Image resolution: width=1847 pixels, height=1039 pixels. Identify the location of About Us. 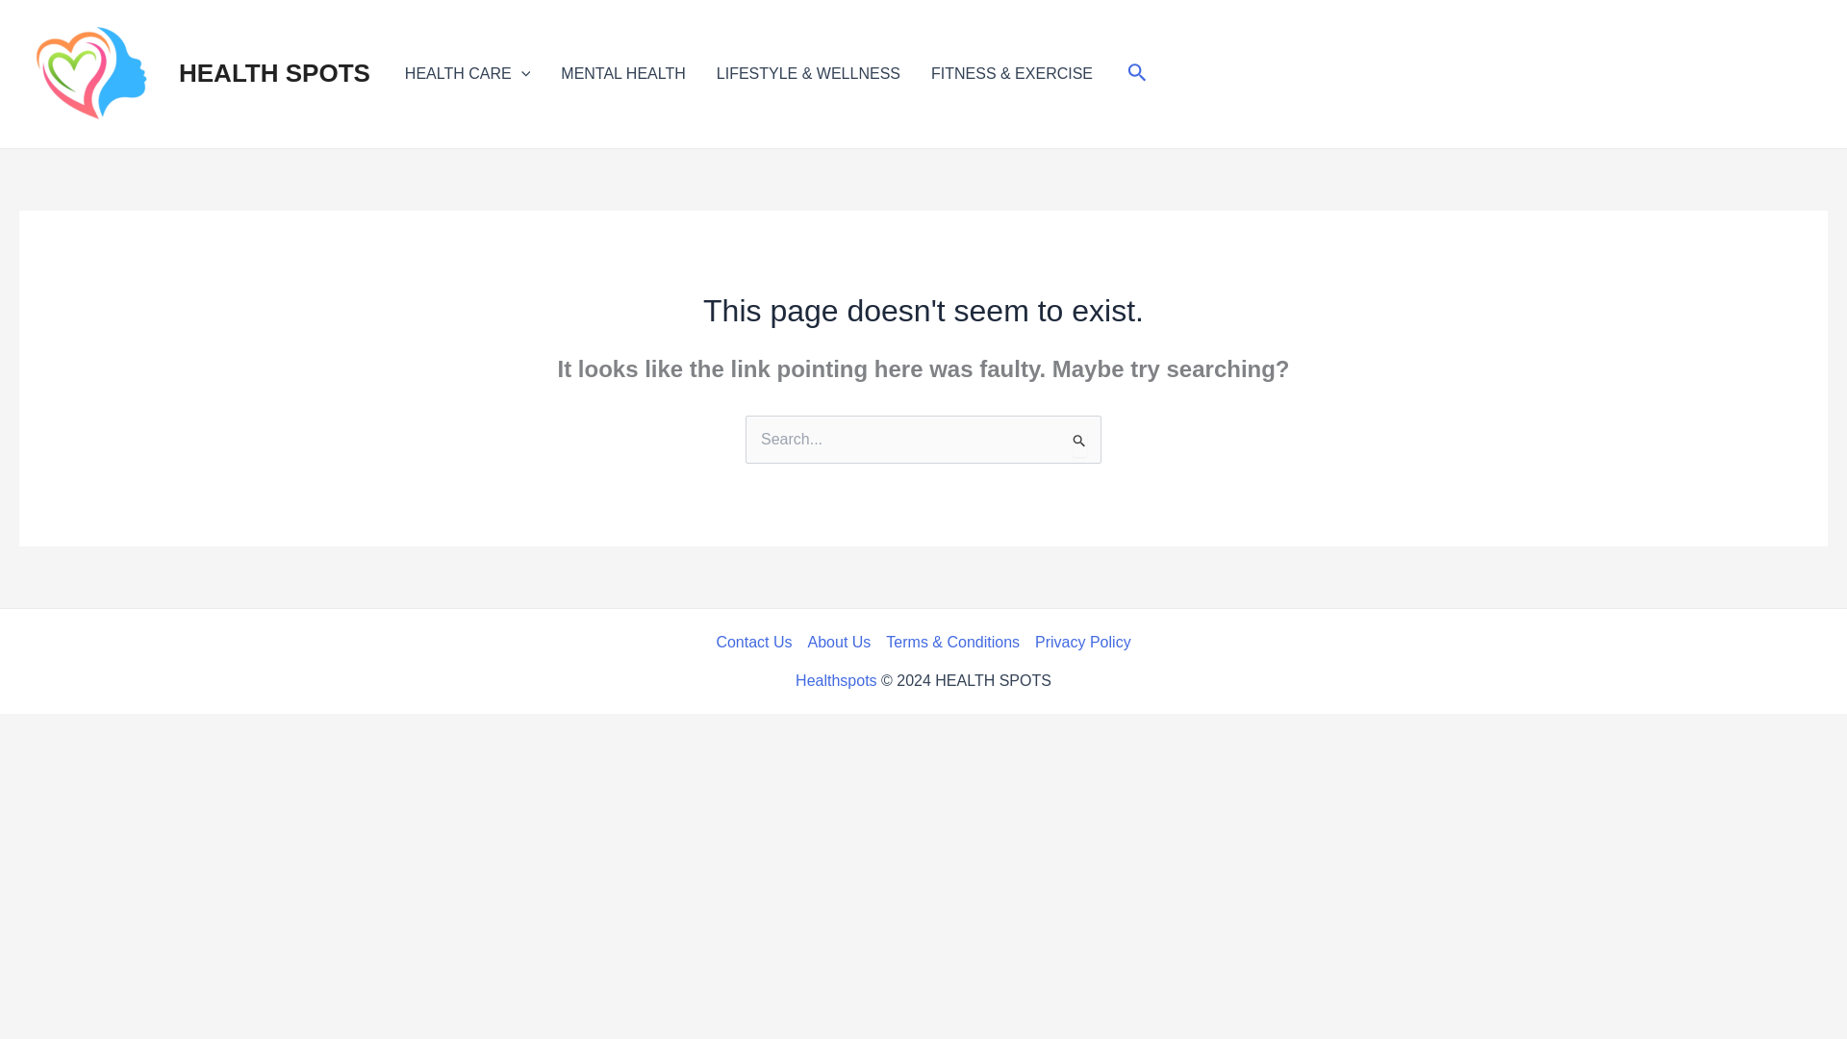
(839, 643).